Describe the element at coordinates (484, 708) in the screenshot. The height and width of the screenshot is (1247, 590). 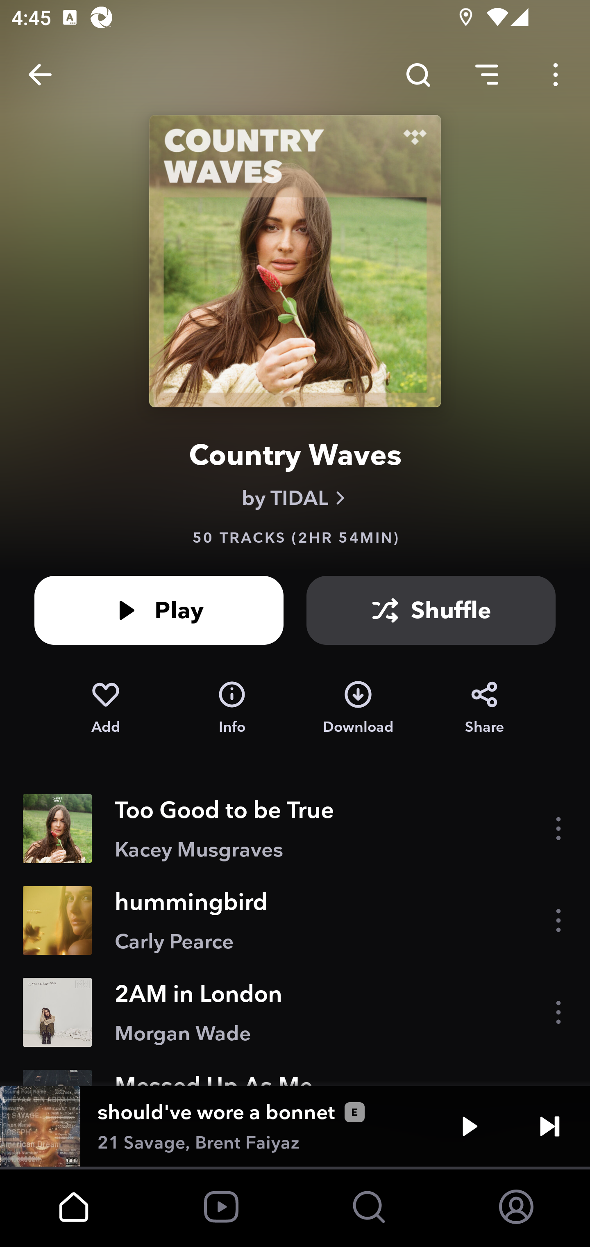
I see `Share` at that location.